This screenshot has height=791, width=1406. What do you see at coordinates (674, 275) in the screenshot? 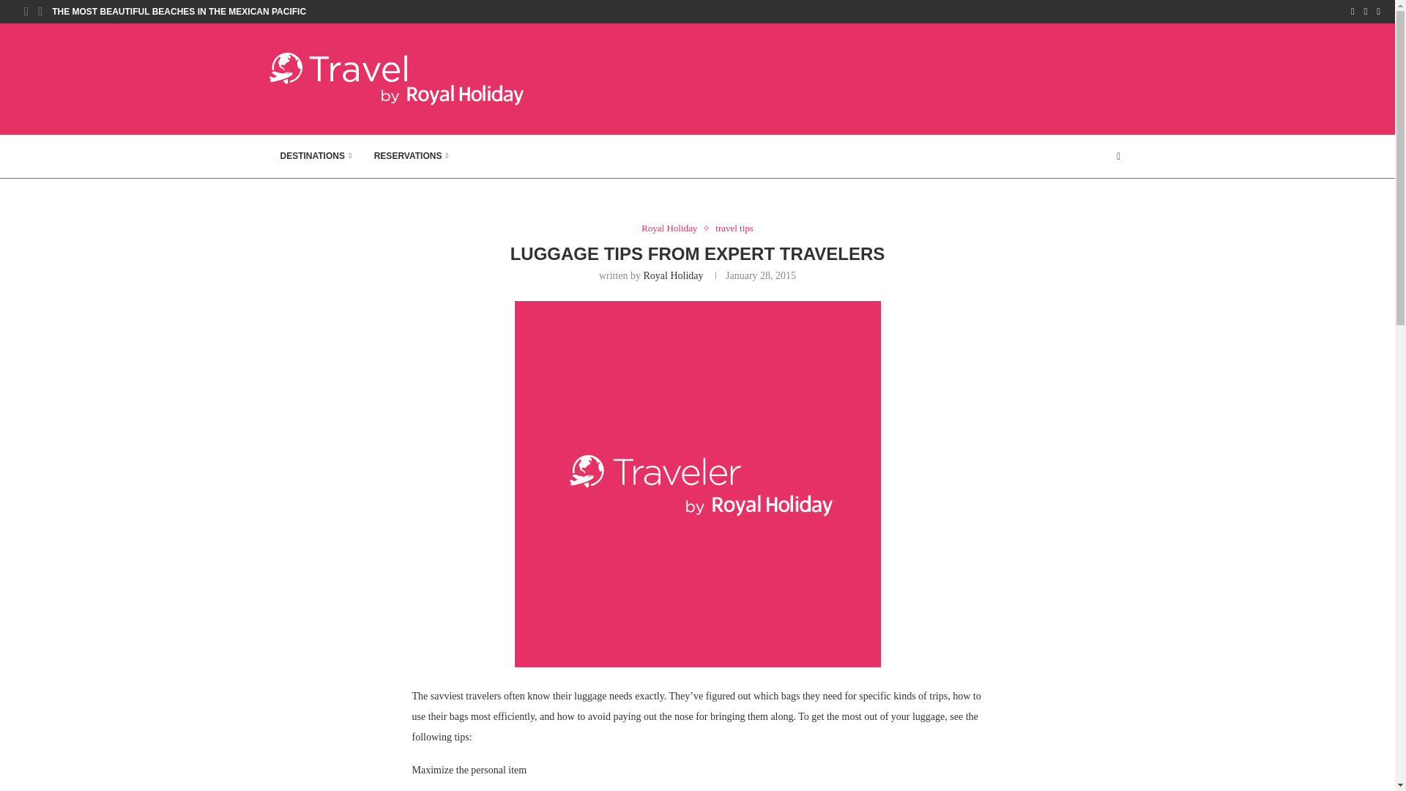
I see `Royal Holiday` at bounding box center [674, 275].